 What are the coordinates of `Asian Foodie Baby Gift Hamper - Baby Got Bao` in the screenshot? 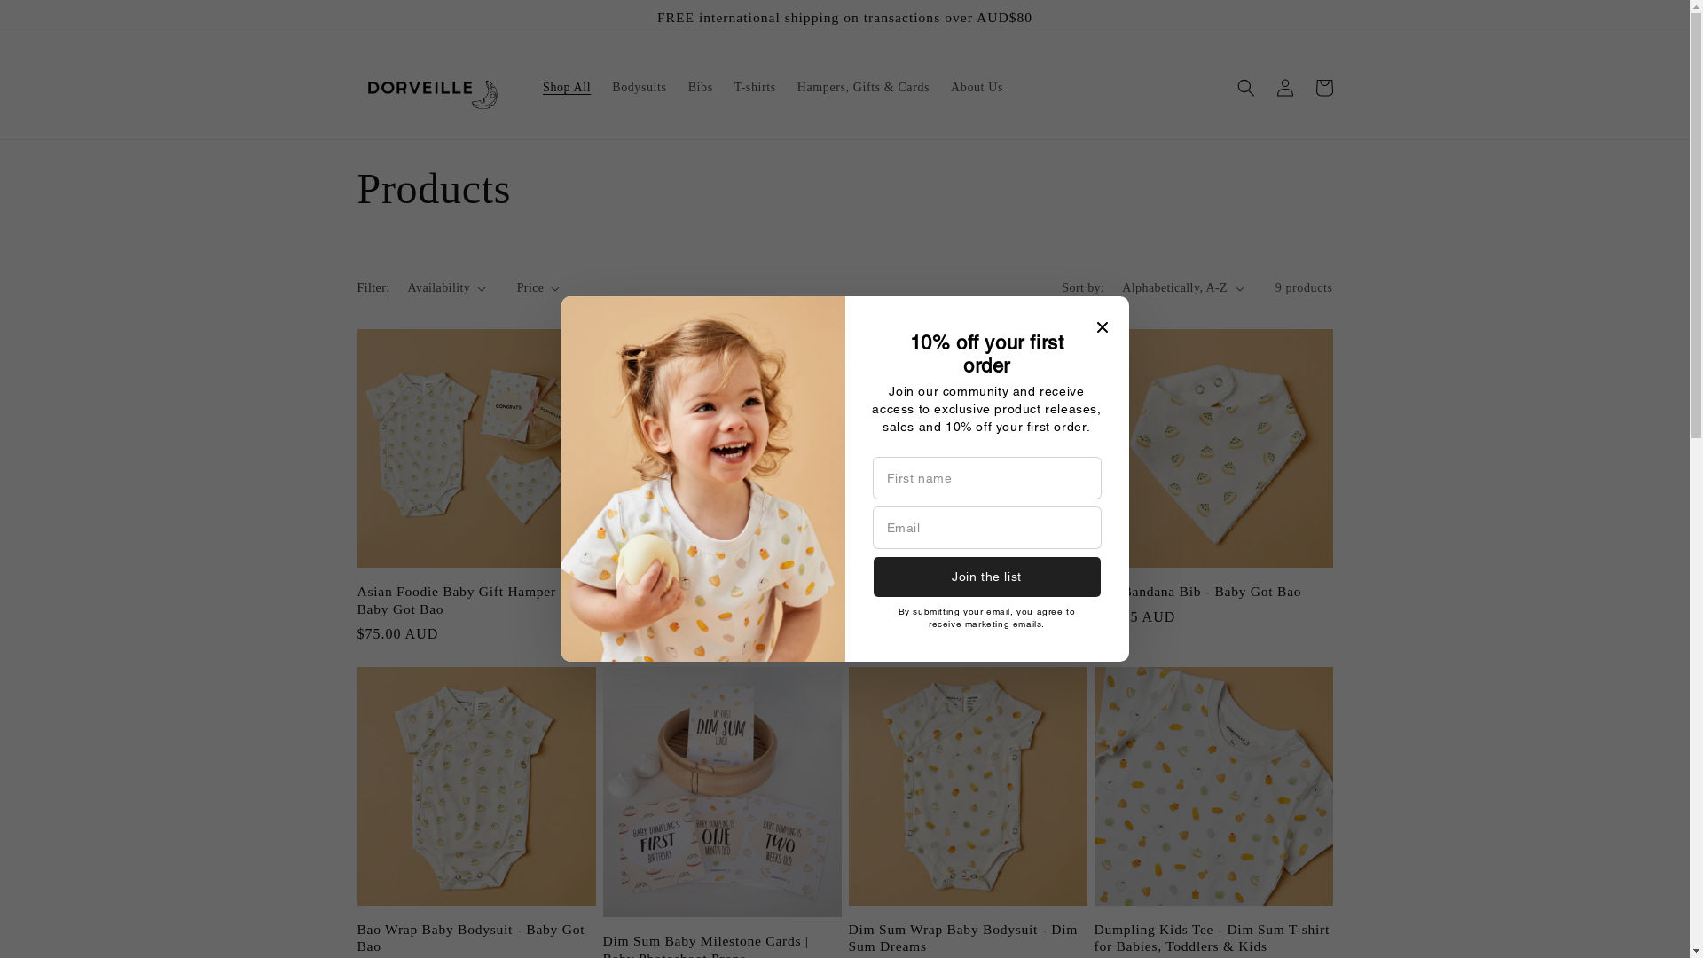 It's located at (475, 600).